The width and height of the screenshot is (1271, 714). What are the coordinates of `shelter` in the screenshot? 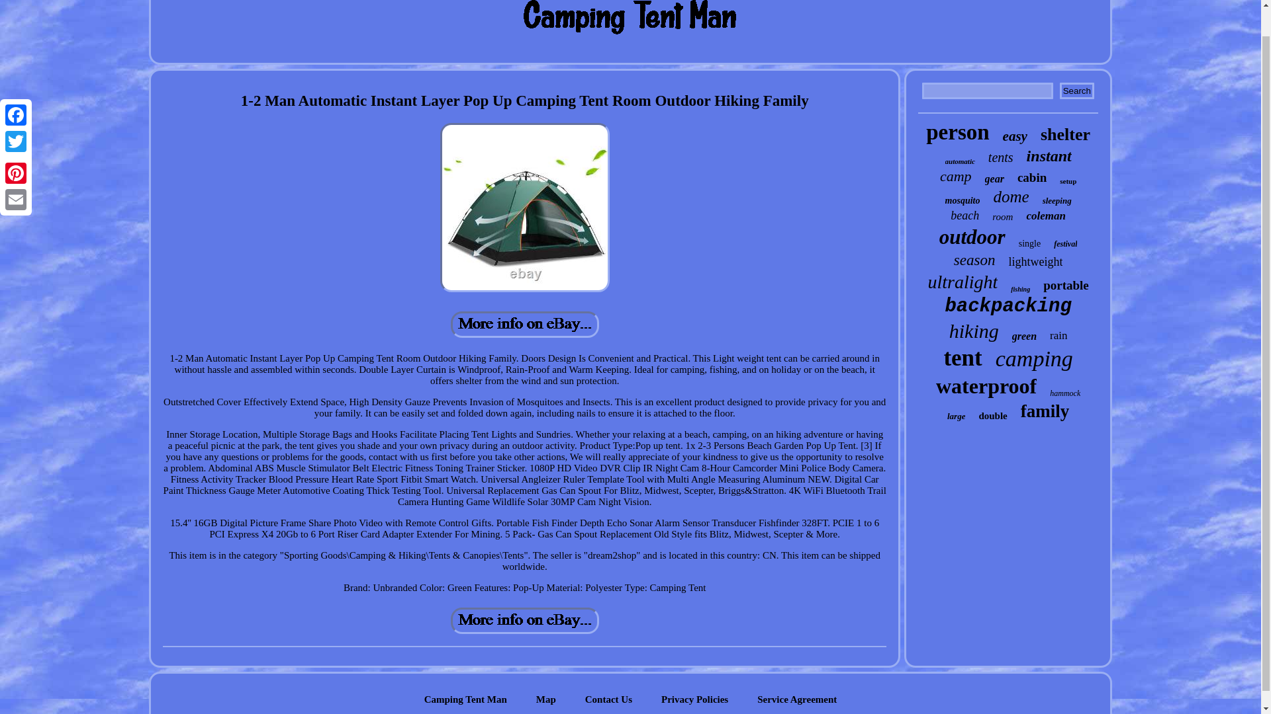 It's located at (1066, 135).